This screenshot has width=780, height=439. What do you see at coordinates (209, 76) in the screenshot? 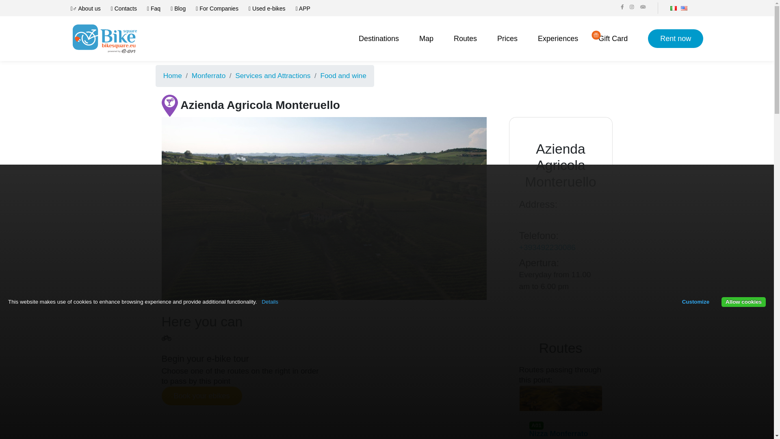
I see `Monferrato` at bounding box center [209, 76].